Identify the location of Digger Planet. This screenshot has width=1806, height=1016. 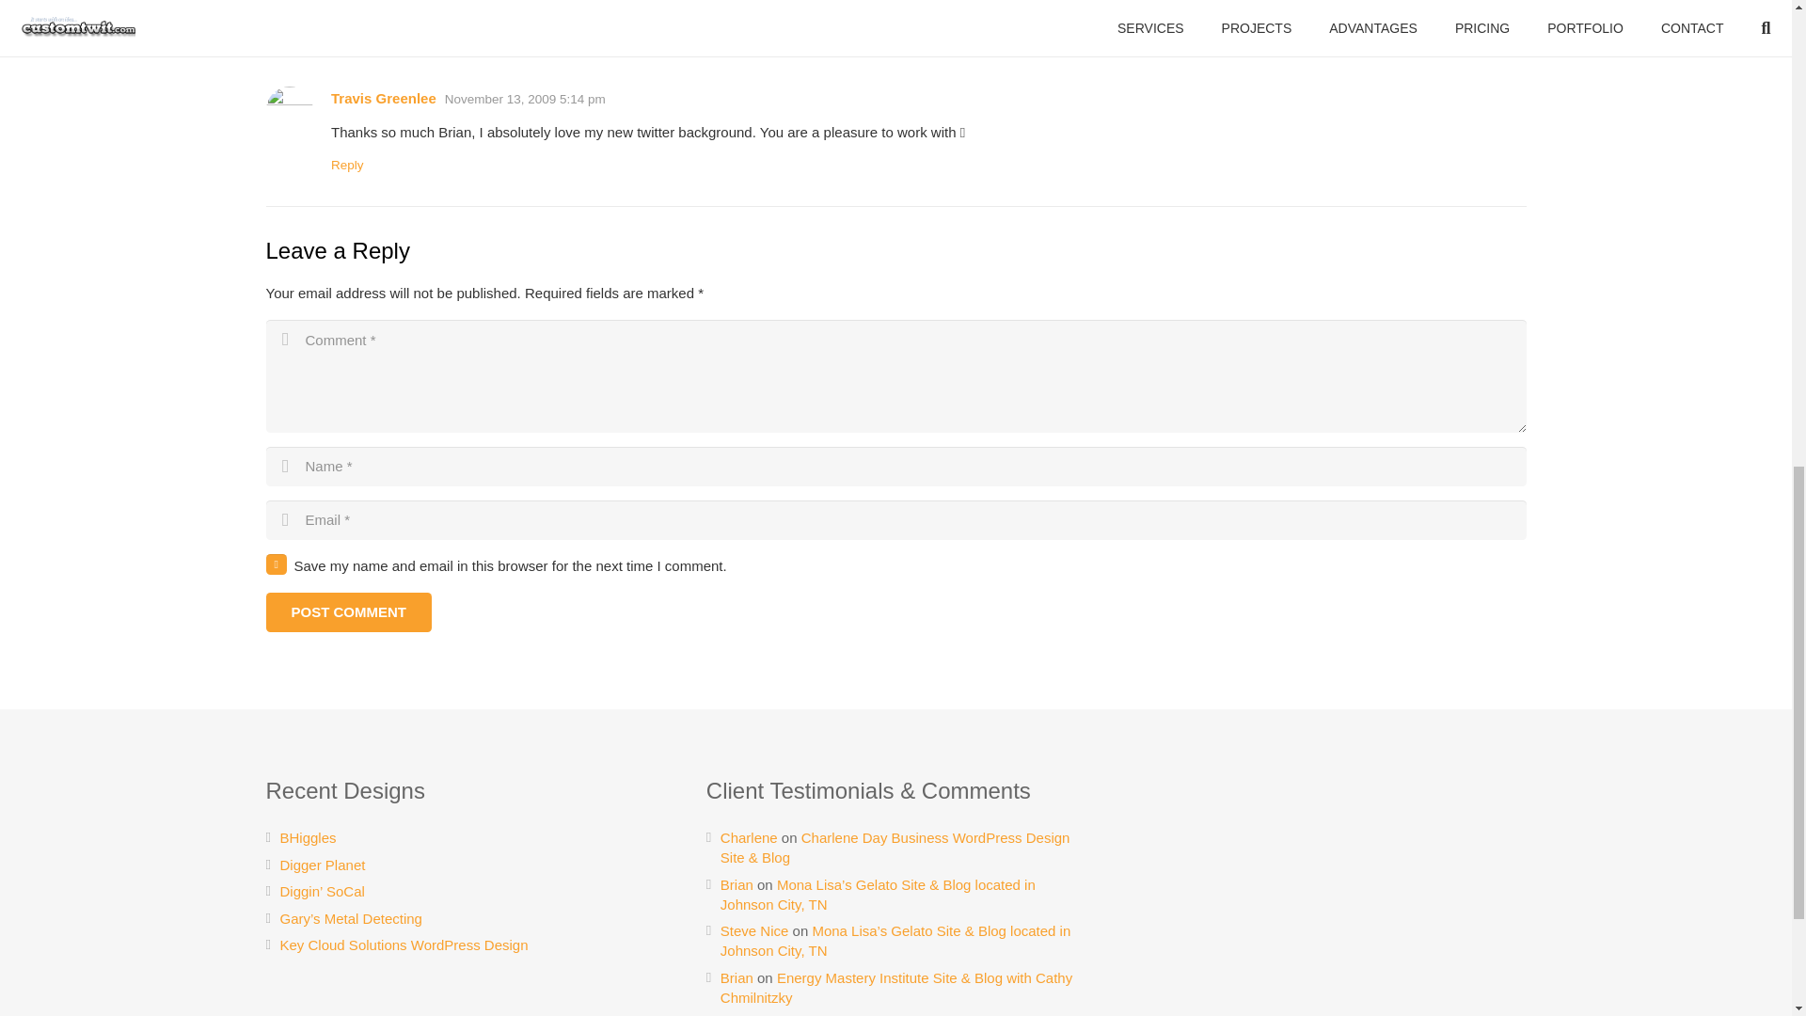
(323, 865).